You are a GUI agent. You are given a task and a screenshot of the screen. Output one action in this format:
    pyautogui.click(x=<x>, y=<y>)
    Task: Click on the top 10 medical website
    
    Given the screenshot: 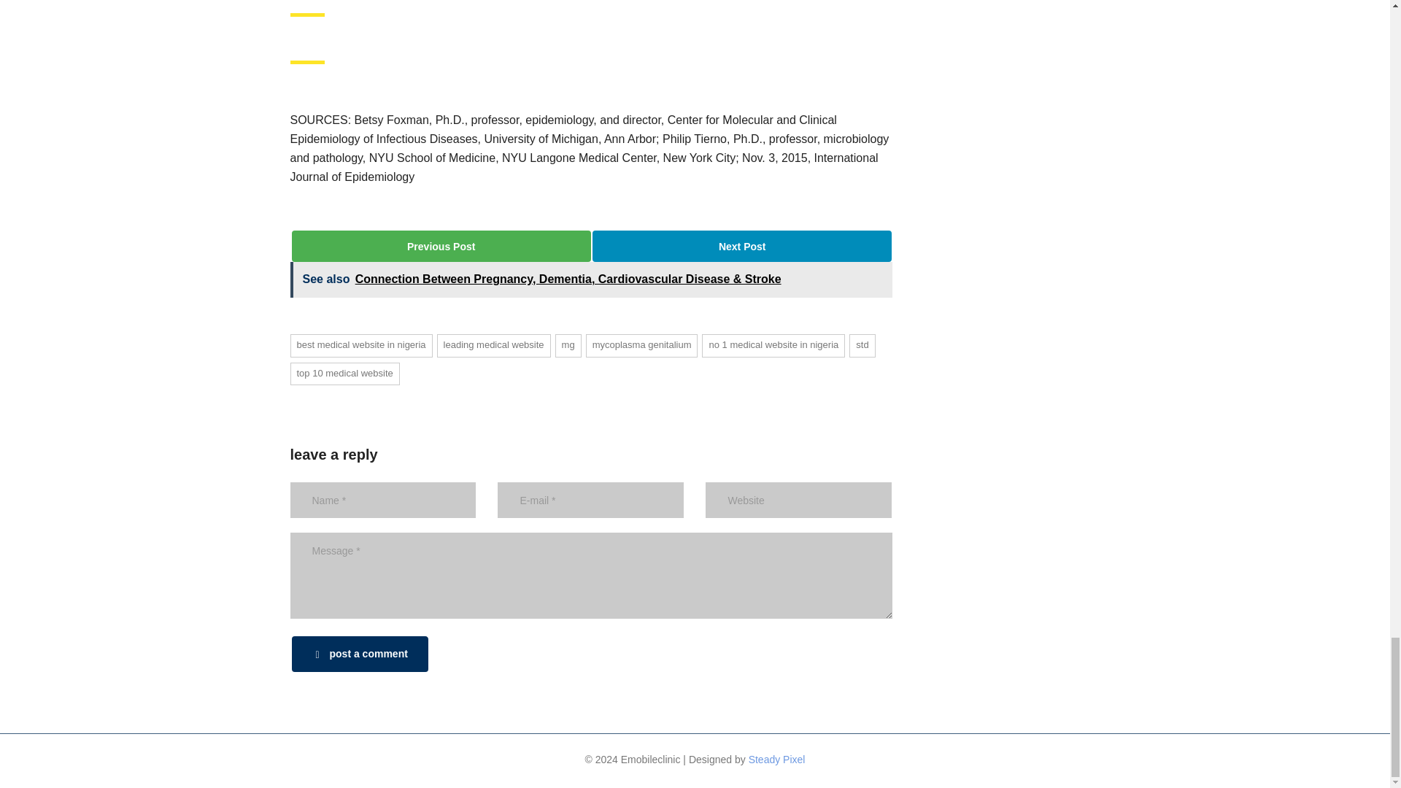 What is the action you would take?
    pyautogui.click(x=344, y=374)
    